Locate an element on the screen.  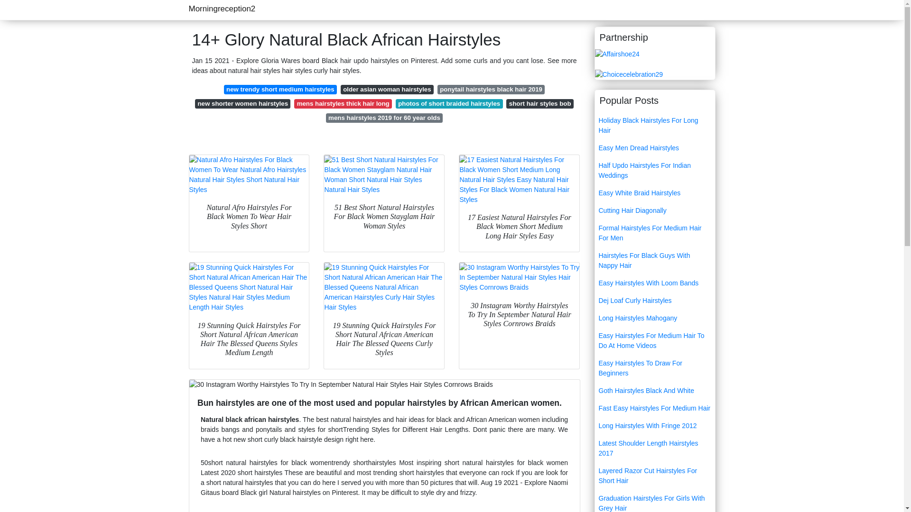
older asian woman hairstyles is located at coordinates (387, 89).